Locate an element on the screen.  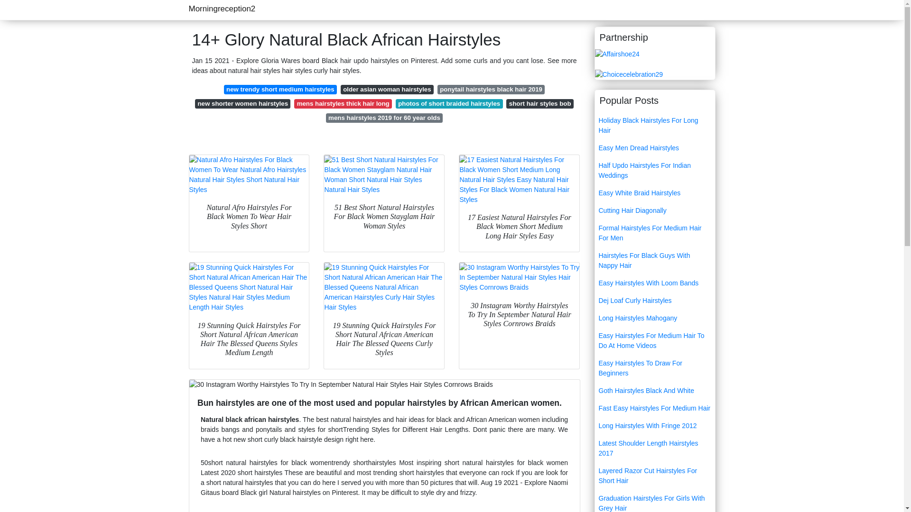
older asian woman hairstyles is located at coordinates (387, 89).